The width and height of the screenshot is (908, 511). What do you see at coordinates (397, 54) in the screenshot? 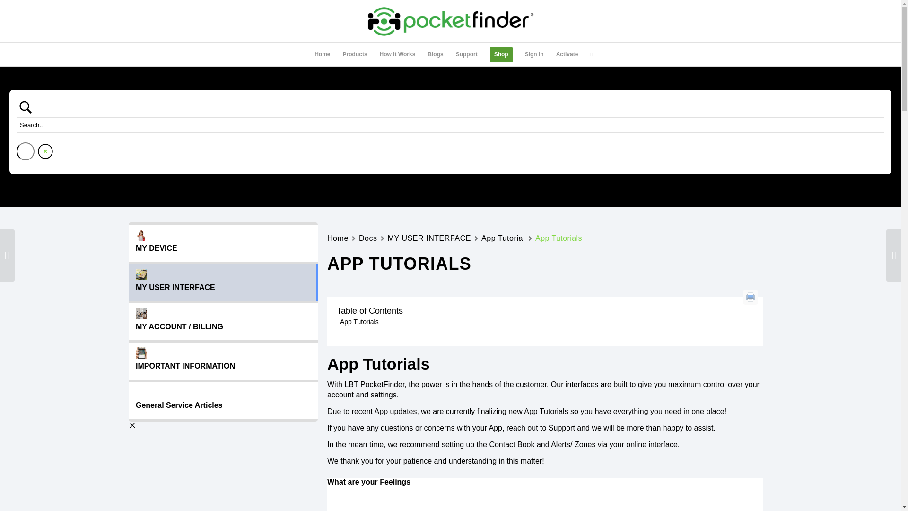
I see `How It Works` at bounding box center [397, 54].